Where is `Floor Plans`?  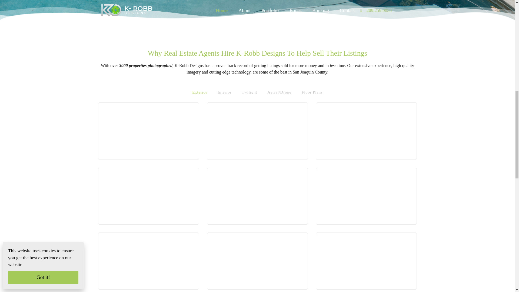 Floor Plans is located at coordinates (312, 92).